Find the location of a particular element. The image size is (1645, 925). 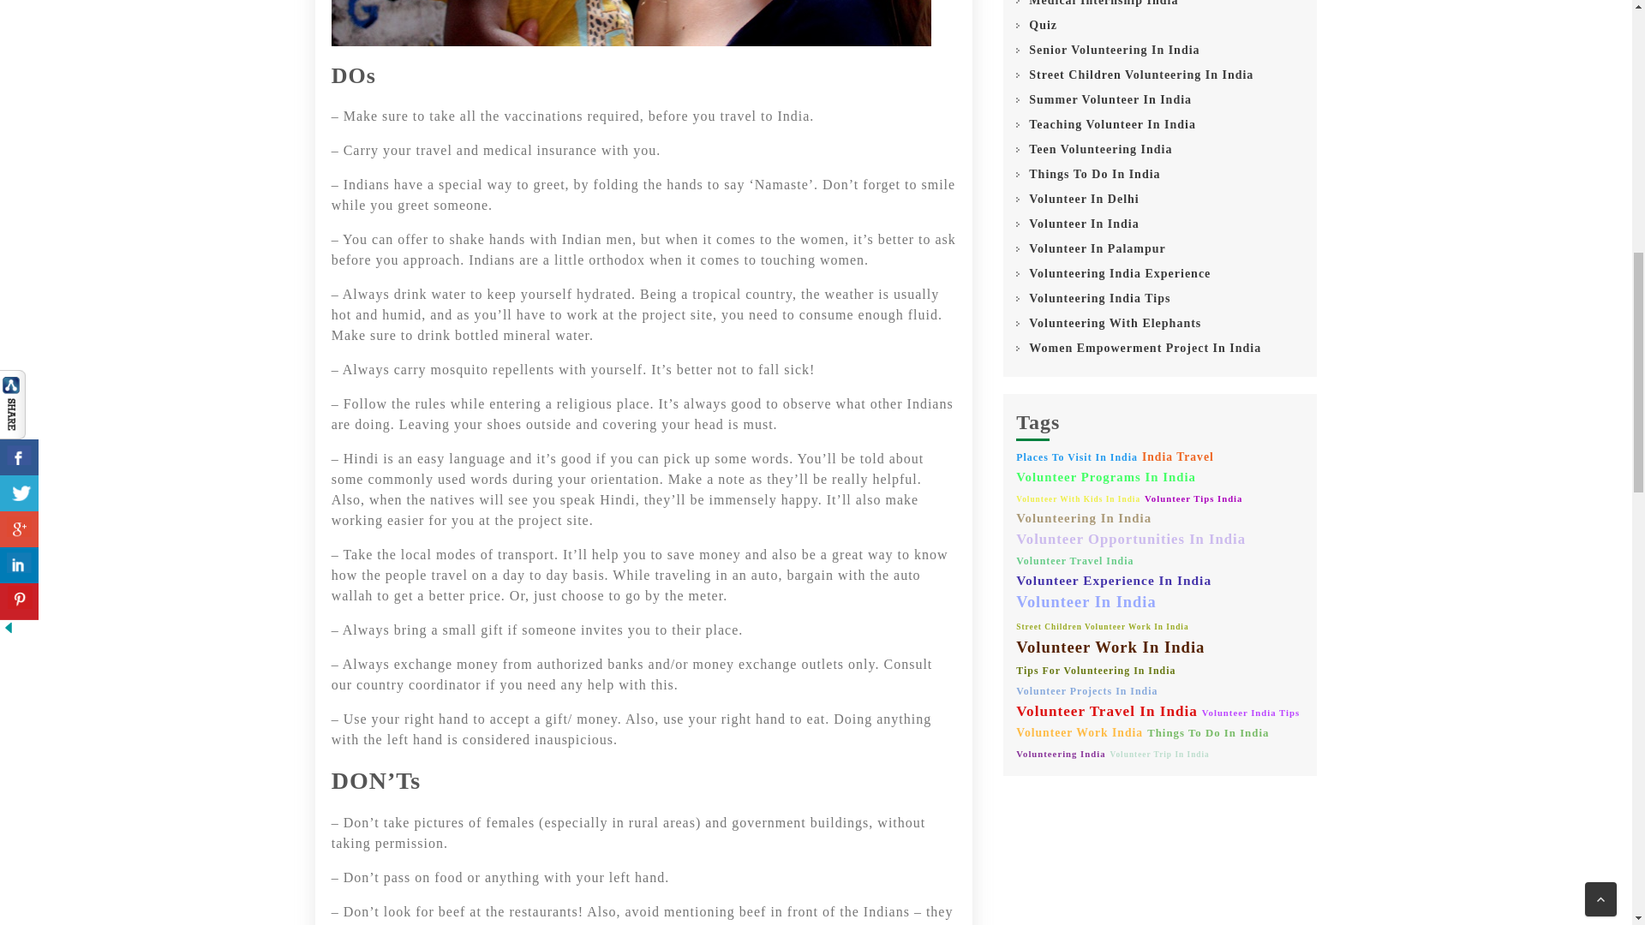

12 topics is located at coordinates (1131, 538).